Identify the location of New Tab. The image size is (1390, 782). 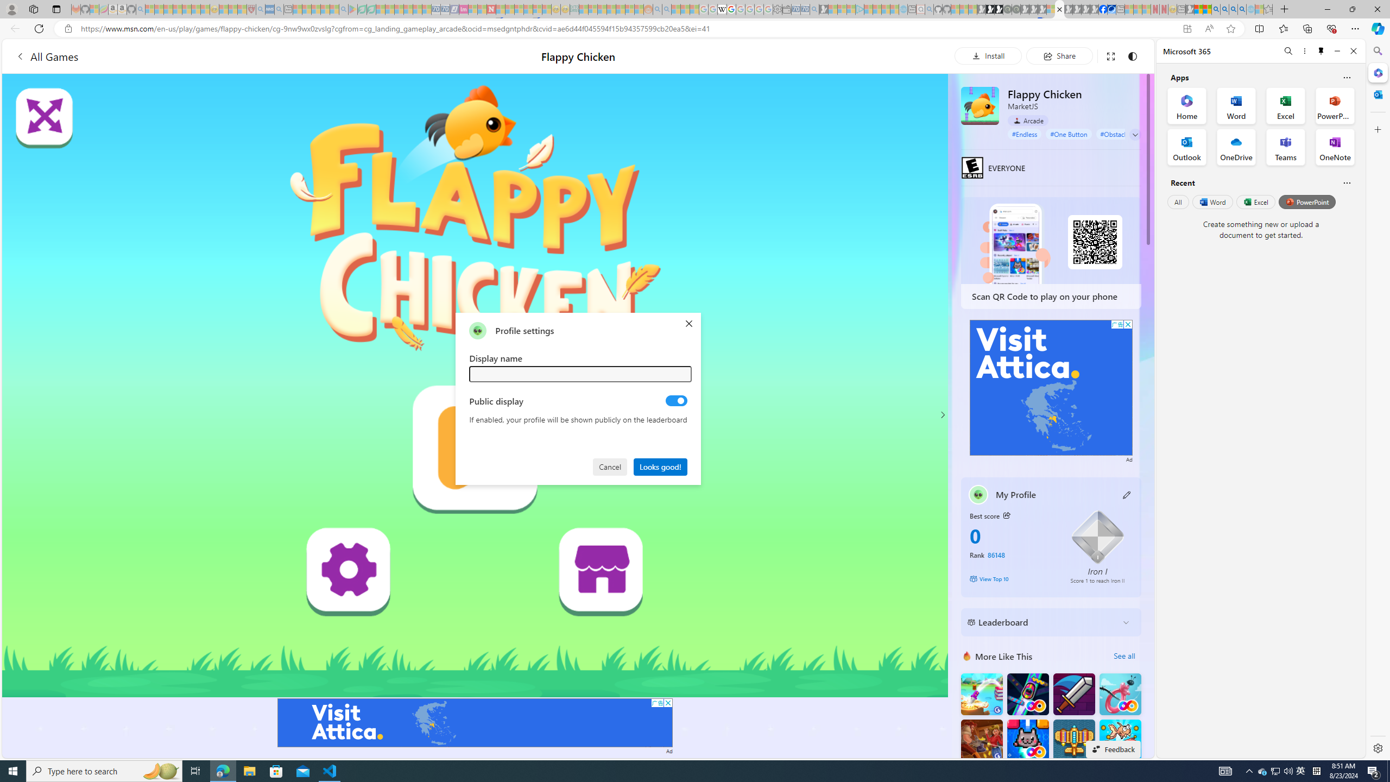
(1285, 9).